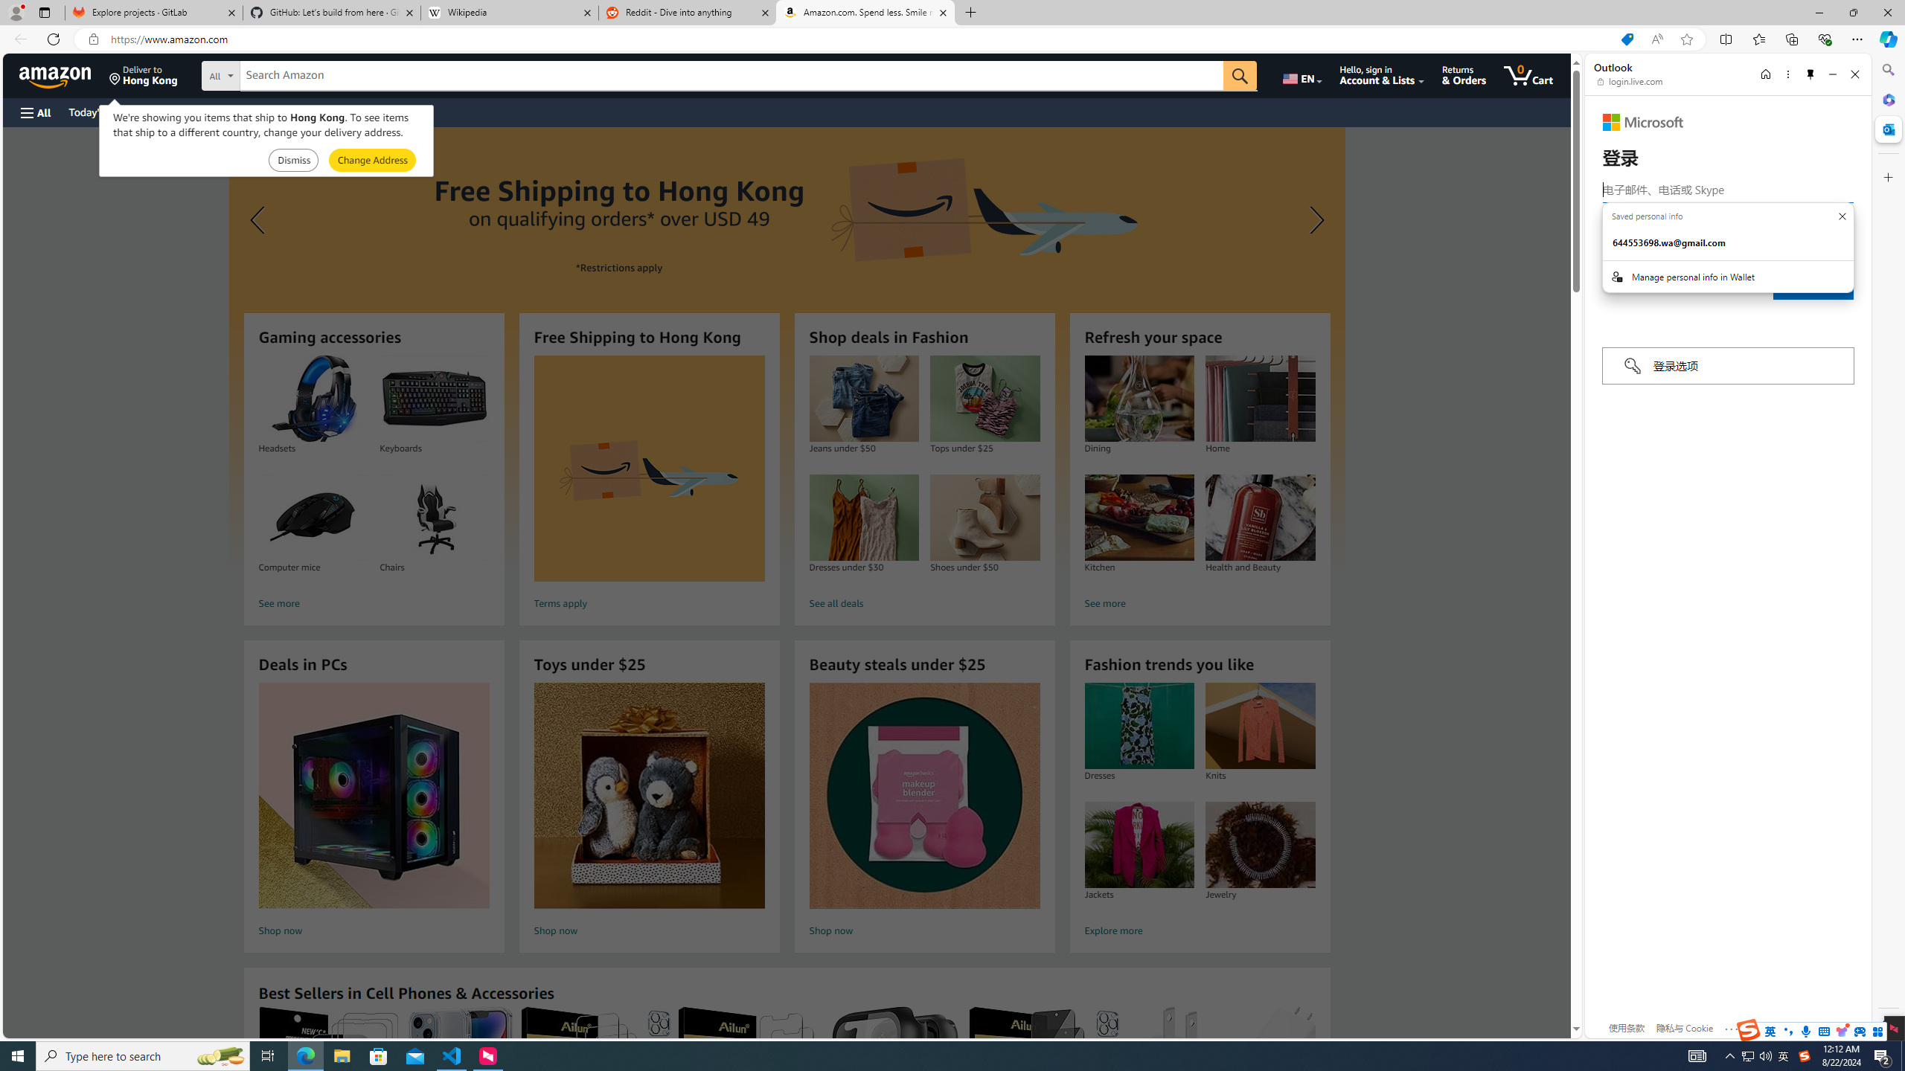 This screenshot has height=1071, width=1905. Describe the element at coordinates (1260, 518) in the screenshot. I see `Health and Beauty` at that location.